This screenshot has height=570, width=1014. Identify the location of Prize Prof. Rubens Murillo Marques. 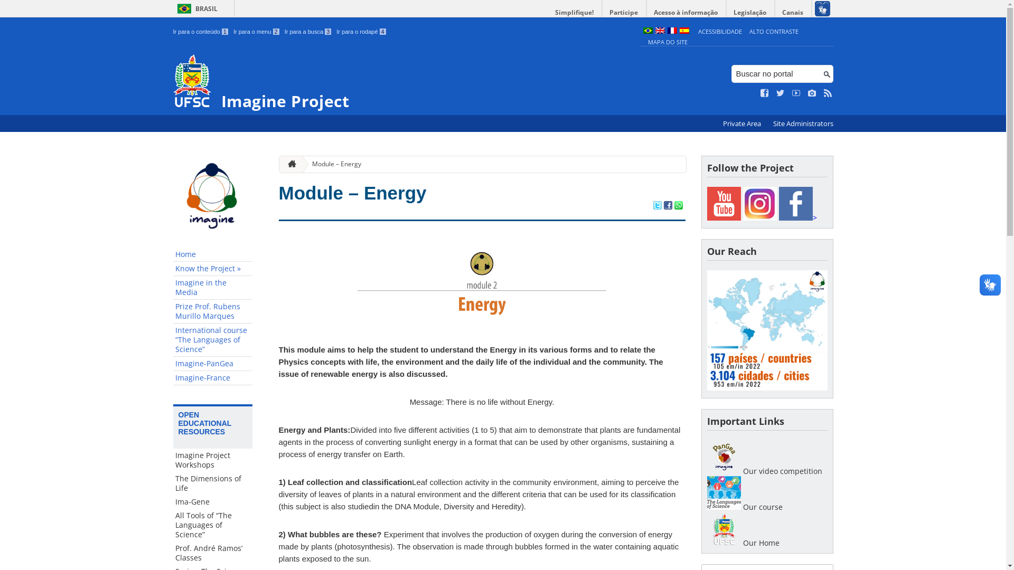
(213, 311).